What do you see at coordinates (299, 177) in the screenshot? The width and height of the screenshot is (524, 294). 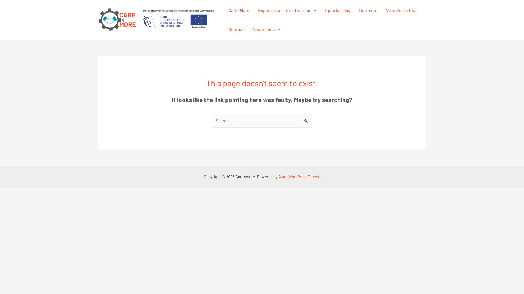 I see `Astra WordPress Theme` at bounding box center [299, 177].